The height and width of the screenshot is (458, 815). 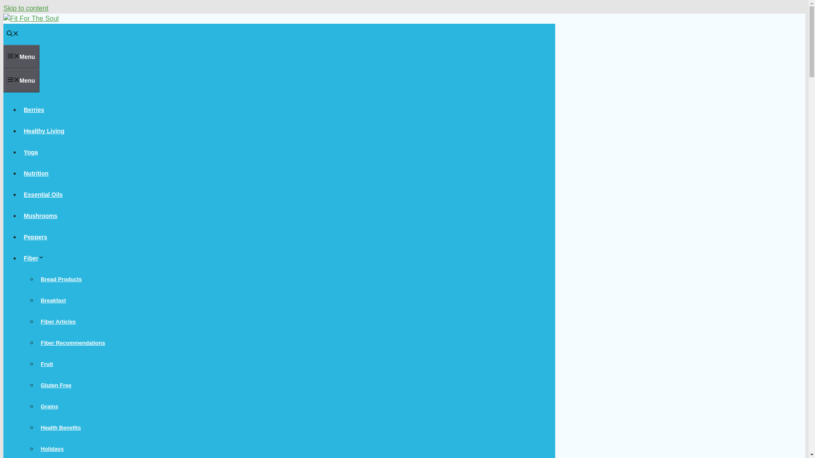 I want to click on Fiber Articles, so click(x=58, y=321).